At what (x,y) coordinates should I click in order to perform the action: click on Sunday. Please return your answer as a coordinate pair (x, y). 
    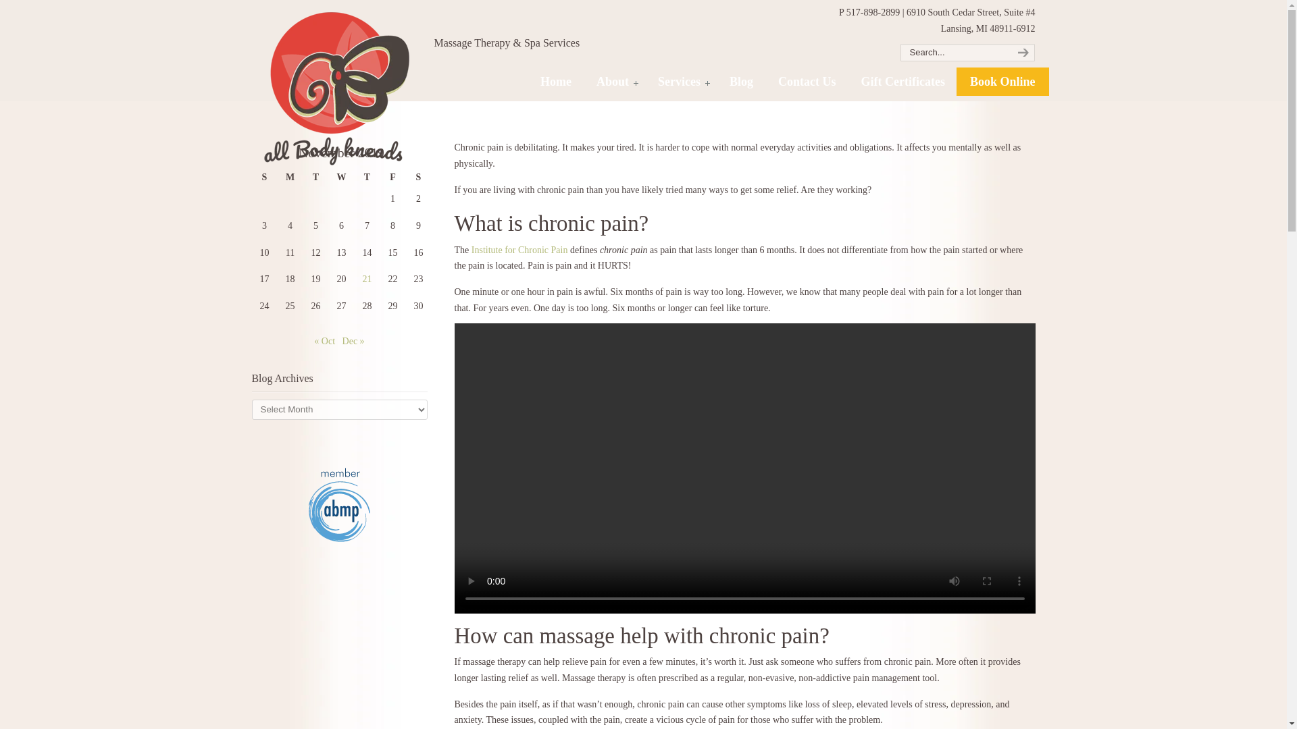
    Looking at the image, I should click on (264, 177).